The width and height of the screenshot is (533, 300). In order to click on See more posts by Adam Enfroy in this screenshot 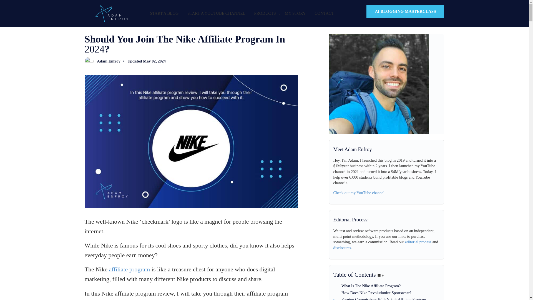, I will do `click(102, 62)`.